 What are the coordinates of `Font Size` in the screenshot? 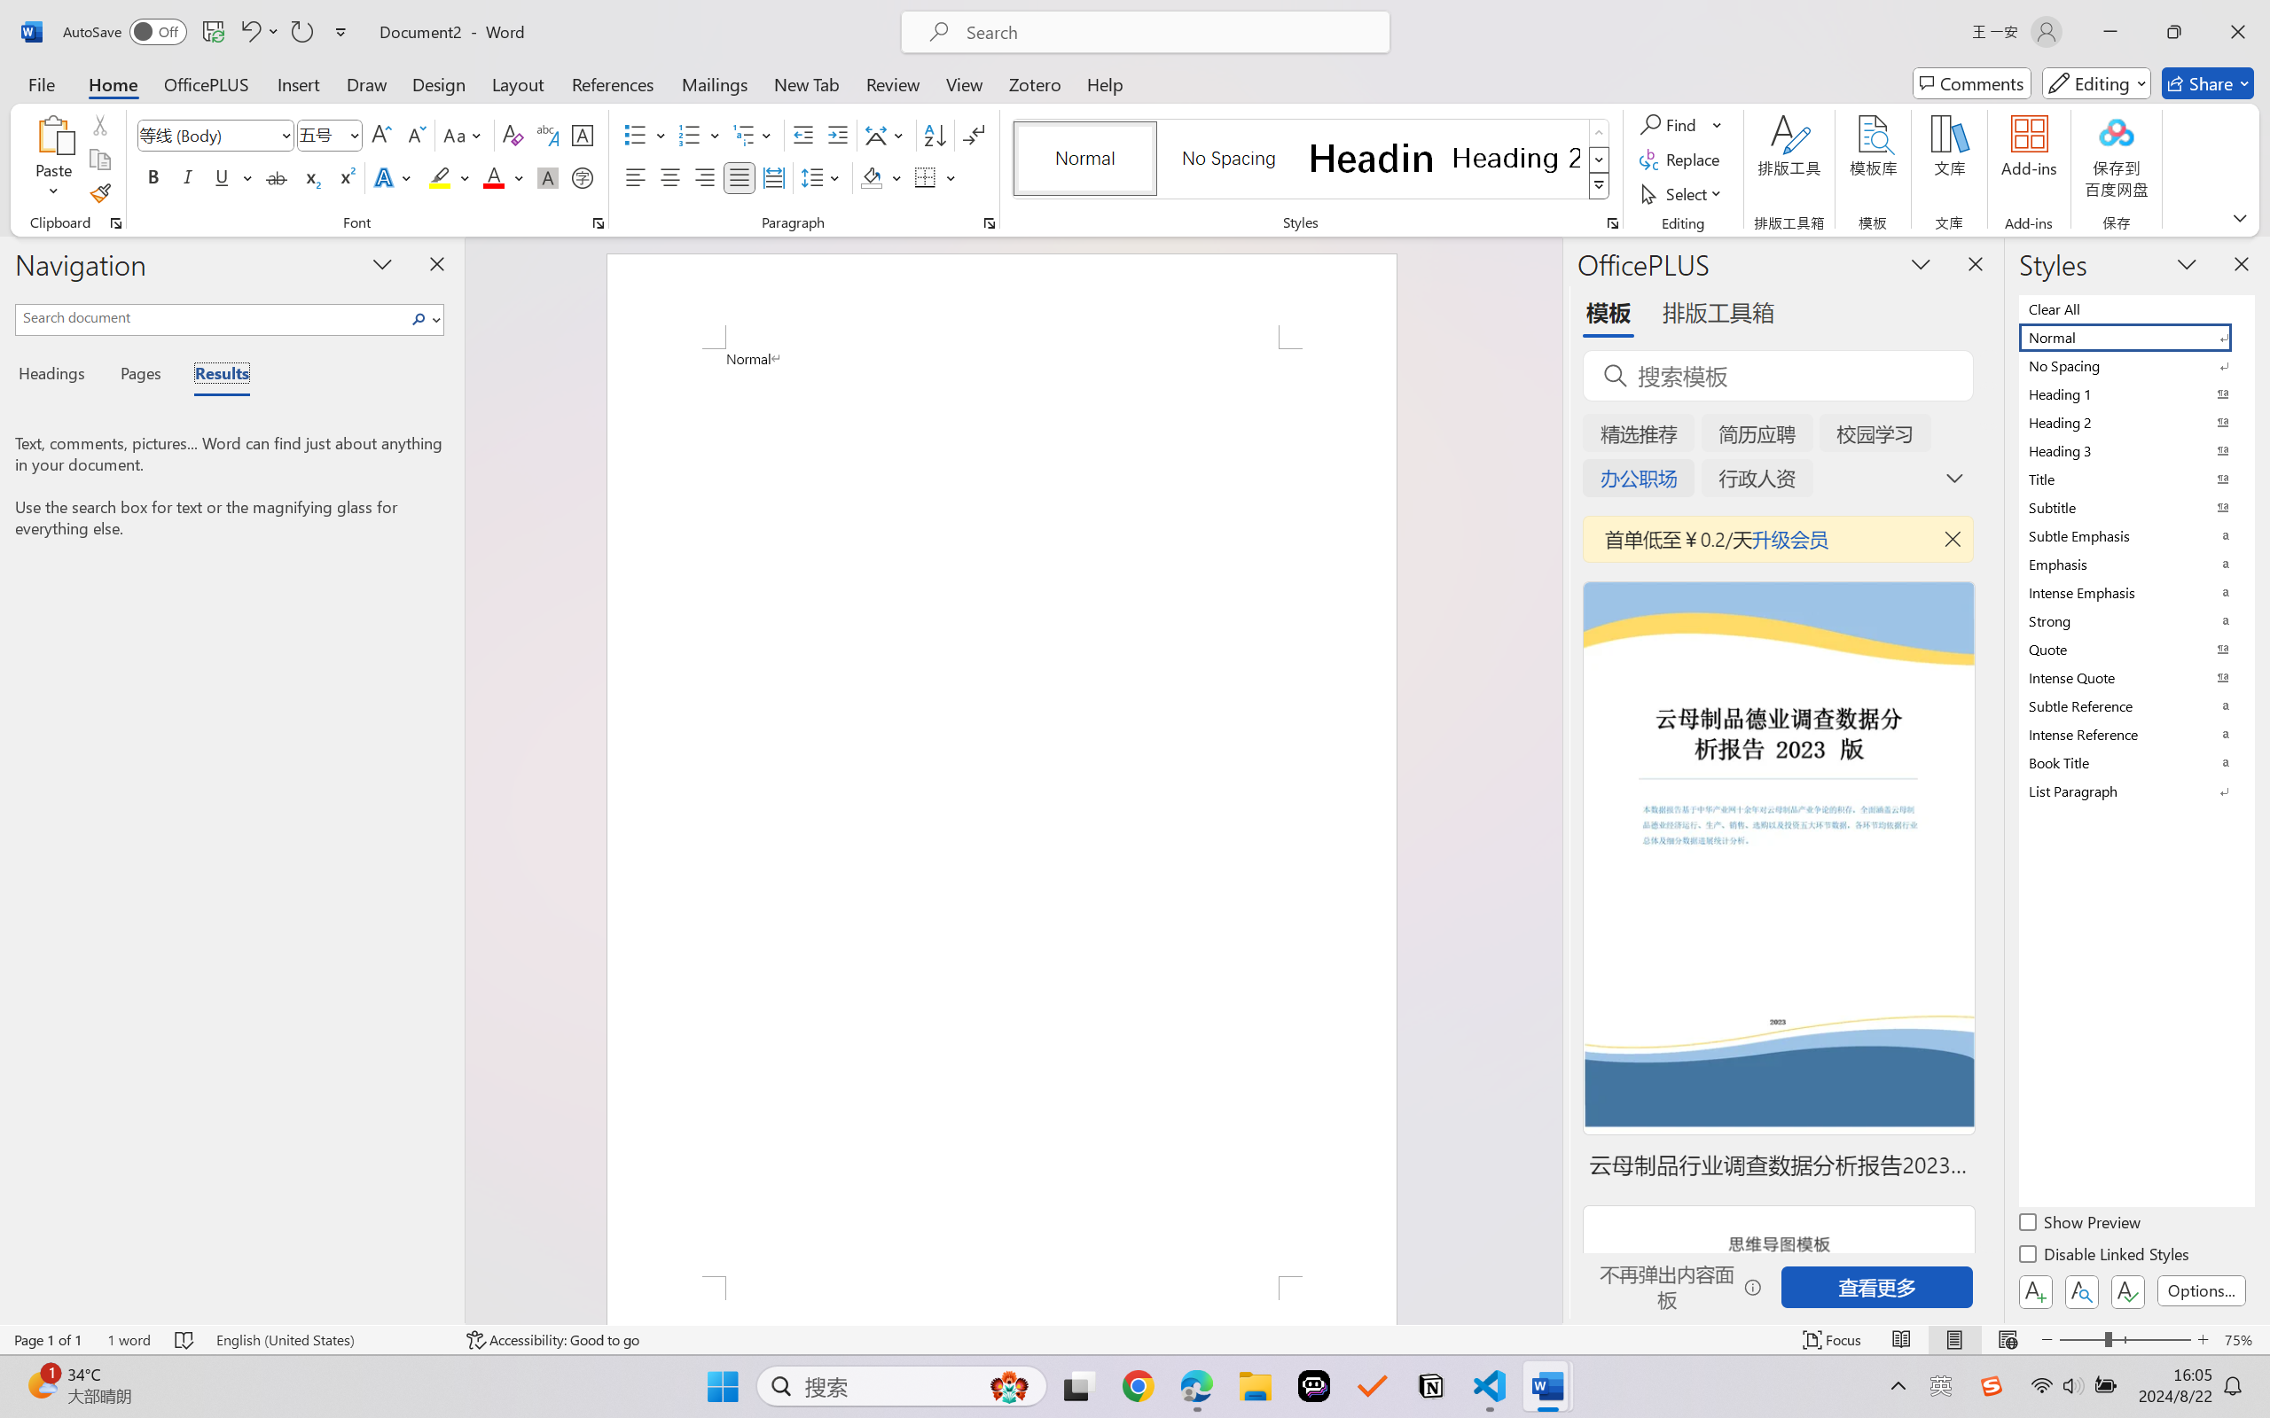 It's located at (330, 135).